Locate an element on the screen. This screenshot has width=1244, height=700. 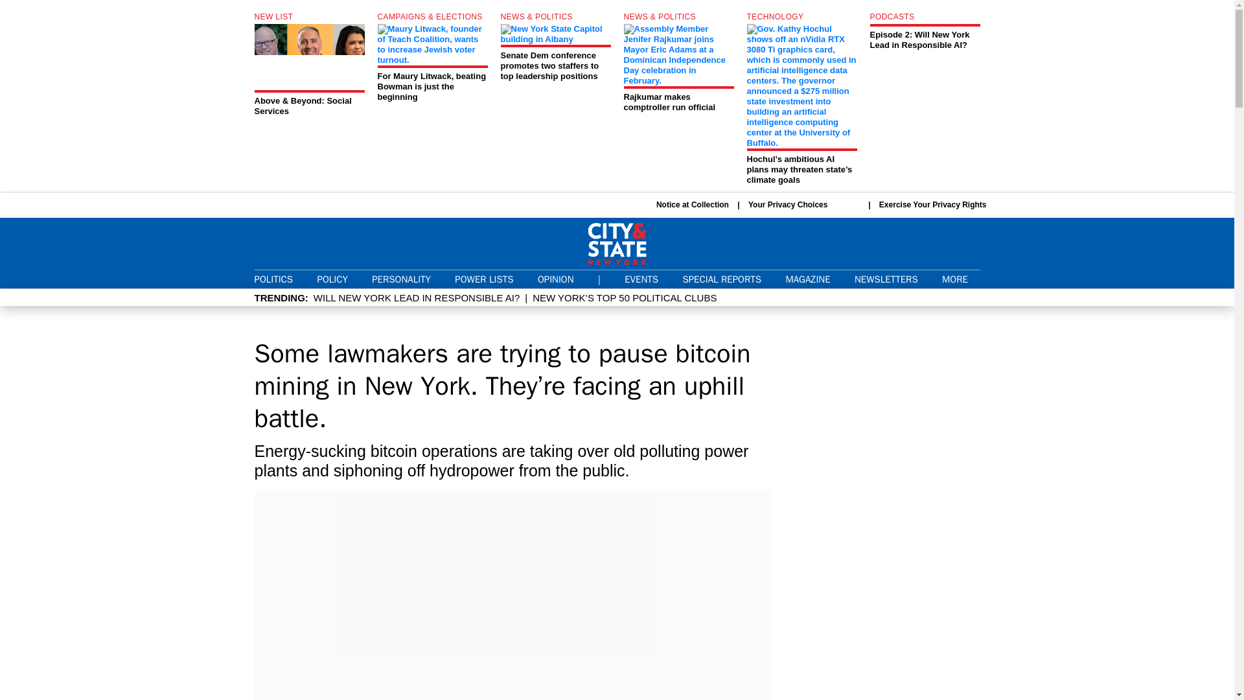
NEWSLETTERS is located at coordinates (555, 279).